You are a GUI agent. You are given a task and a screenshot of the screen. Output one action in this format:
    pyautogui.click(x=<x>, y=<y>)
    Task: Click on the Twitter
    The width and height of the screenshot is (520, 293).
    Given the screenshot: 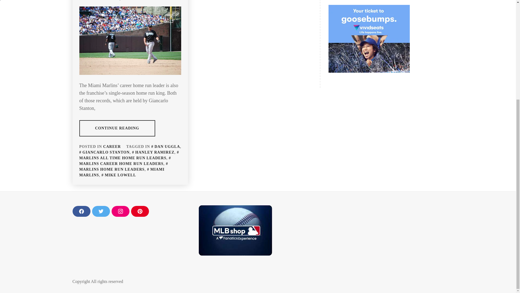 What is the action you would take?
    pyautogui.click(x=101, y=211)
    